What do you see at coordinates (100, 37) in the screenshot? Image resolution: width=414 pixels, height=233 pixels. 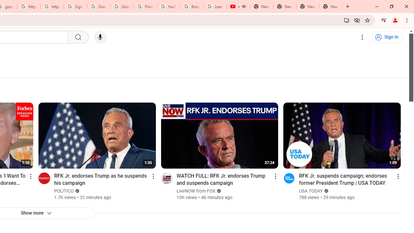 I see `Search with your voice` at bounding box center [100, 37].